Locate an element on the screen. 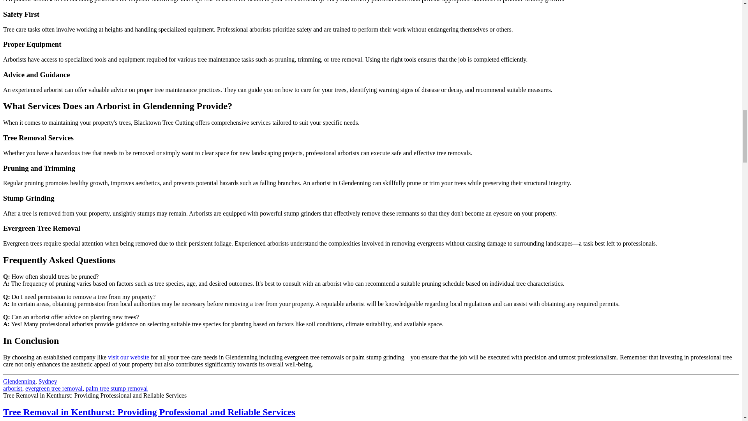 The image size is (748, 421). arborist is located at coordinates (12, 388).